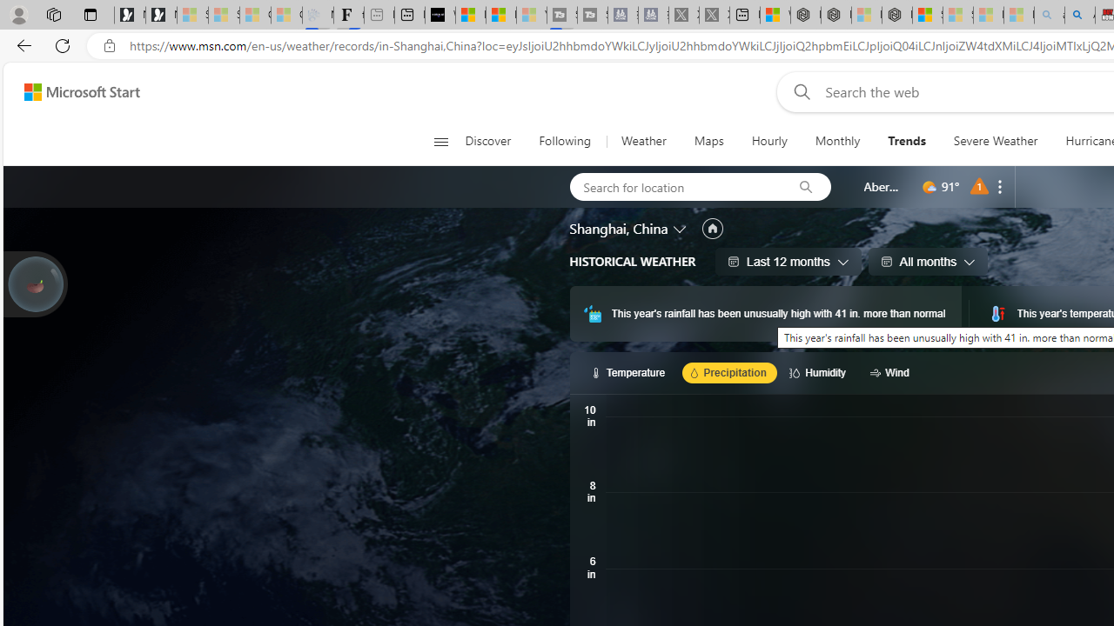 The image size is (1114, 626). What do you see at coordinates (708, 141) in the screenshot?
I see `Maps` at bounding box center [708, 141].